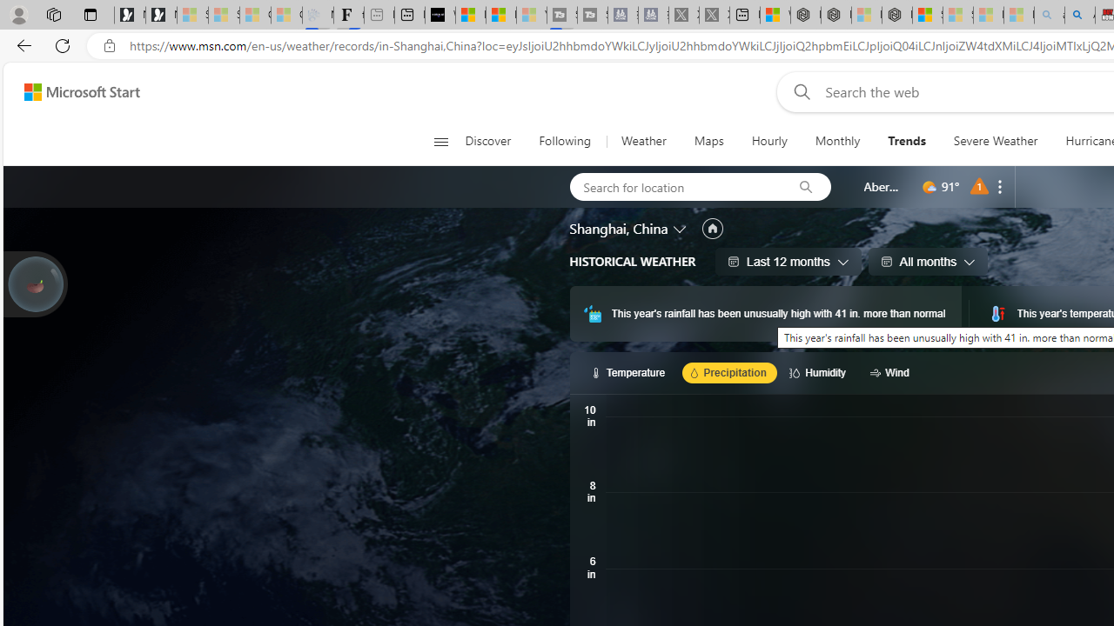 The image size is (1114, 626). What do you see at coordinates (708, 141) in the screenshot?
I see `Maps` at bounding box center [708, 141].